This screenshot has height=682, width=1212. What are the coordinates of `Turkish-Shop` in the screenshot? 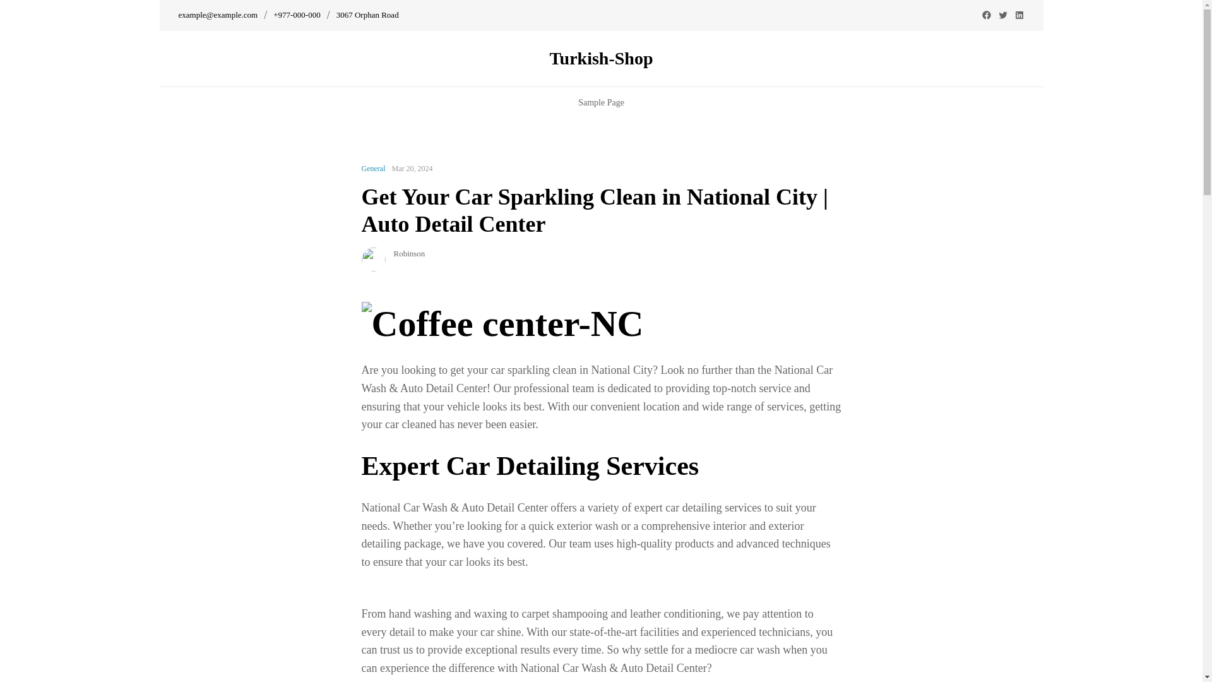 It's located at (601, 58).